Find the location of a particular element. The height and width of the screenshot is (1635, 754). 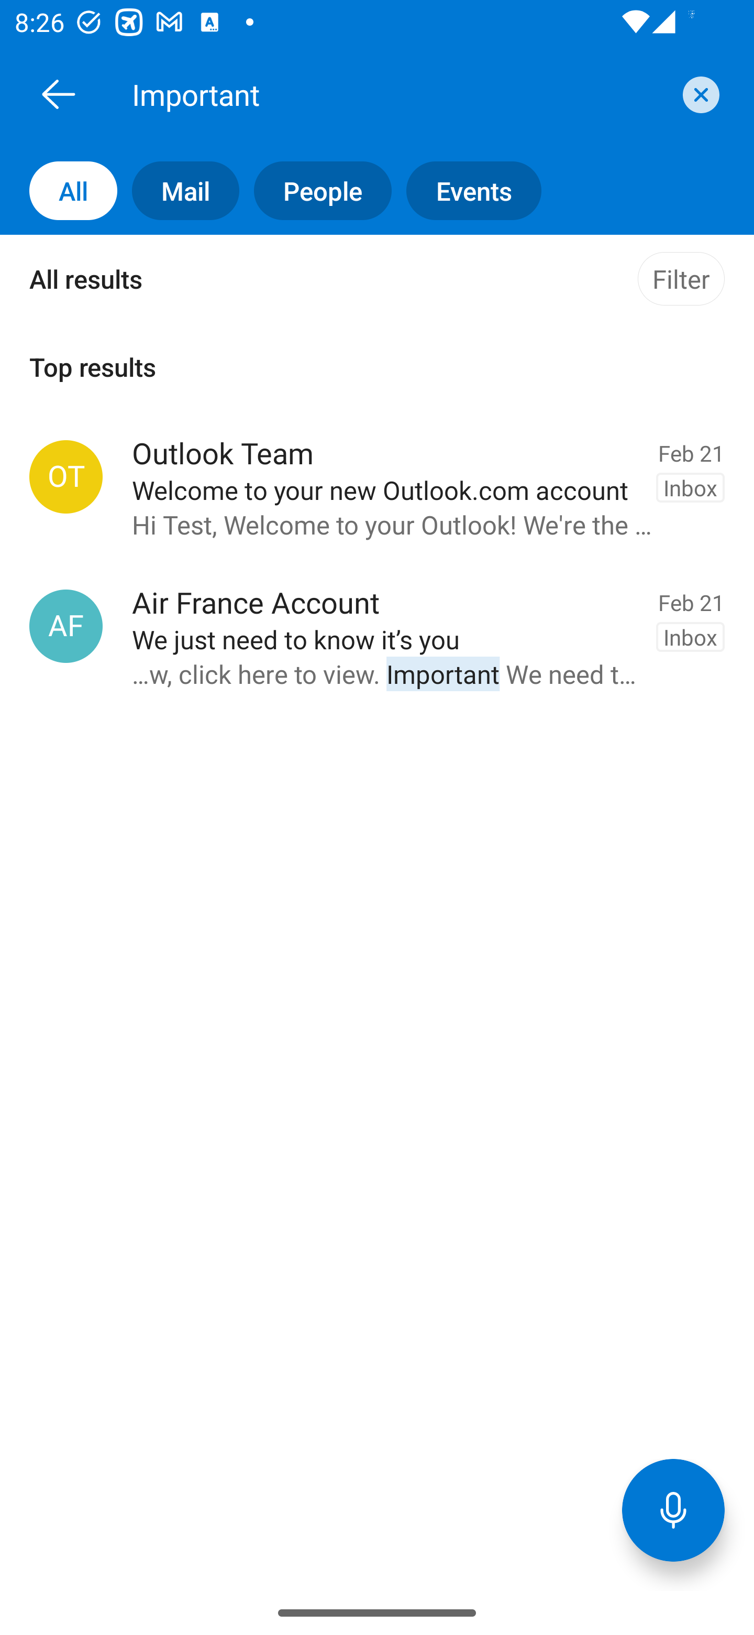

People is located at coordinates (315, 191).